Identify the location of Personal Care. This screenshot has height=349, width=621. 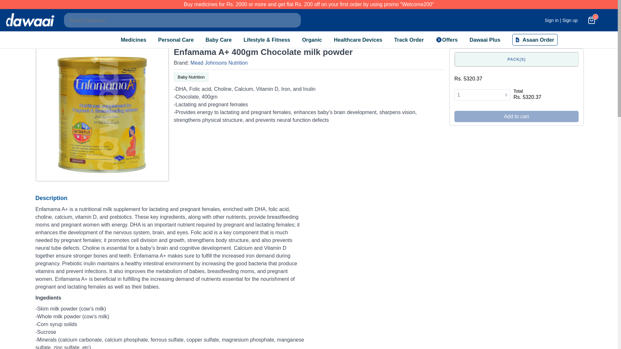
(176, 39).